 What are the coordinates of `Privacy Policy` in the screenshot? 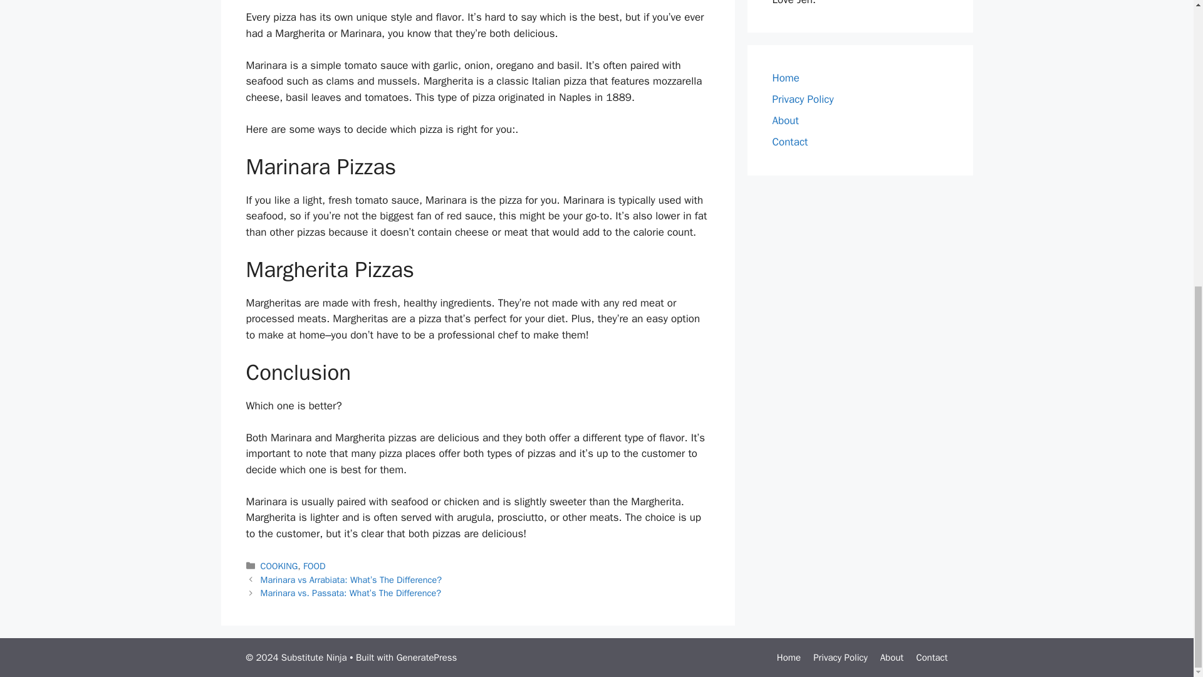 It's located at (840, 658).